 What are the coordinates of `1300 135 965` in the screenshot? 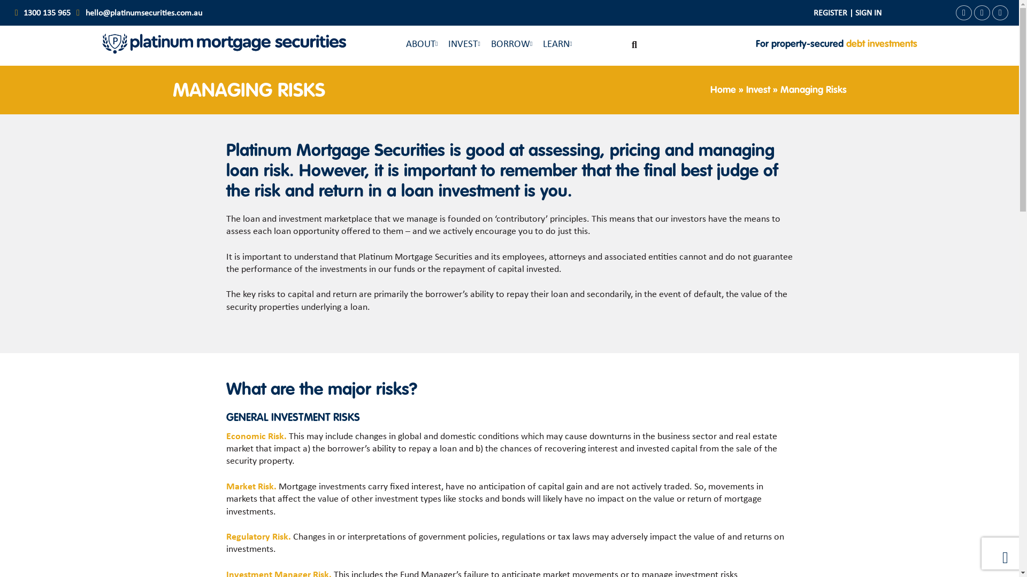 It's located at (47, 13).